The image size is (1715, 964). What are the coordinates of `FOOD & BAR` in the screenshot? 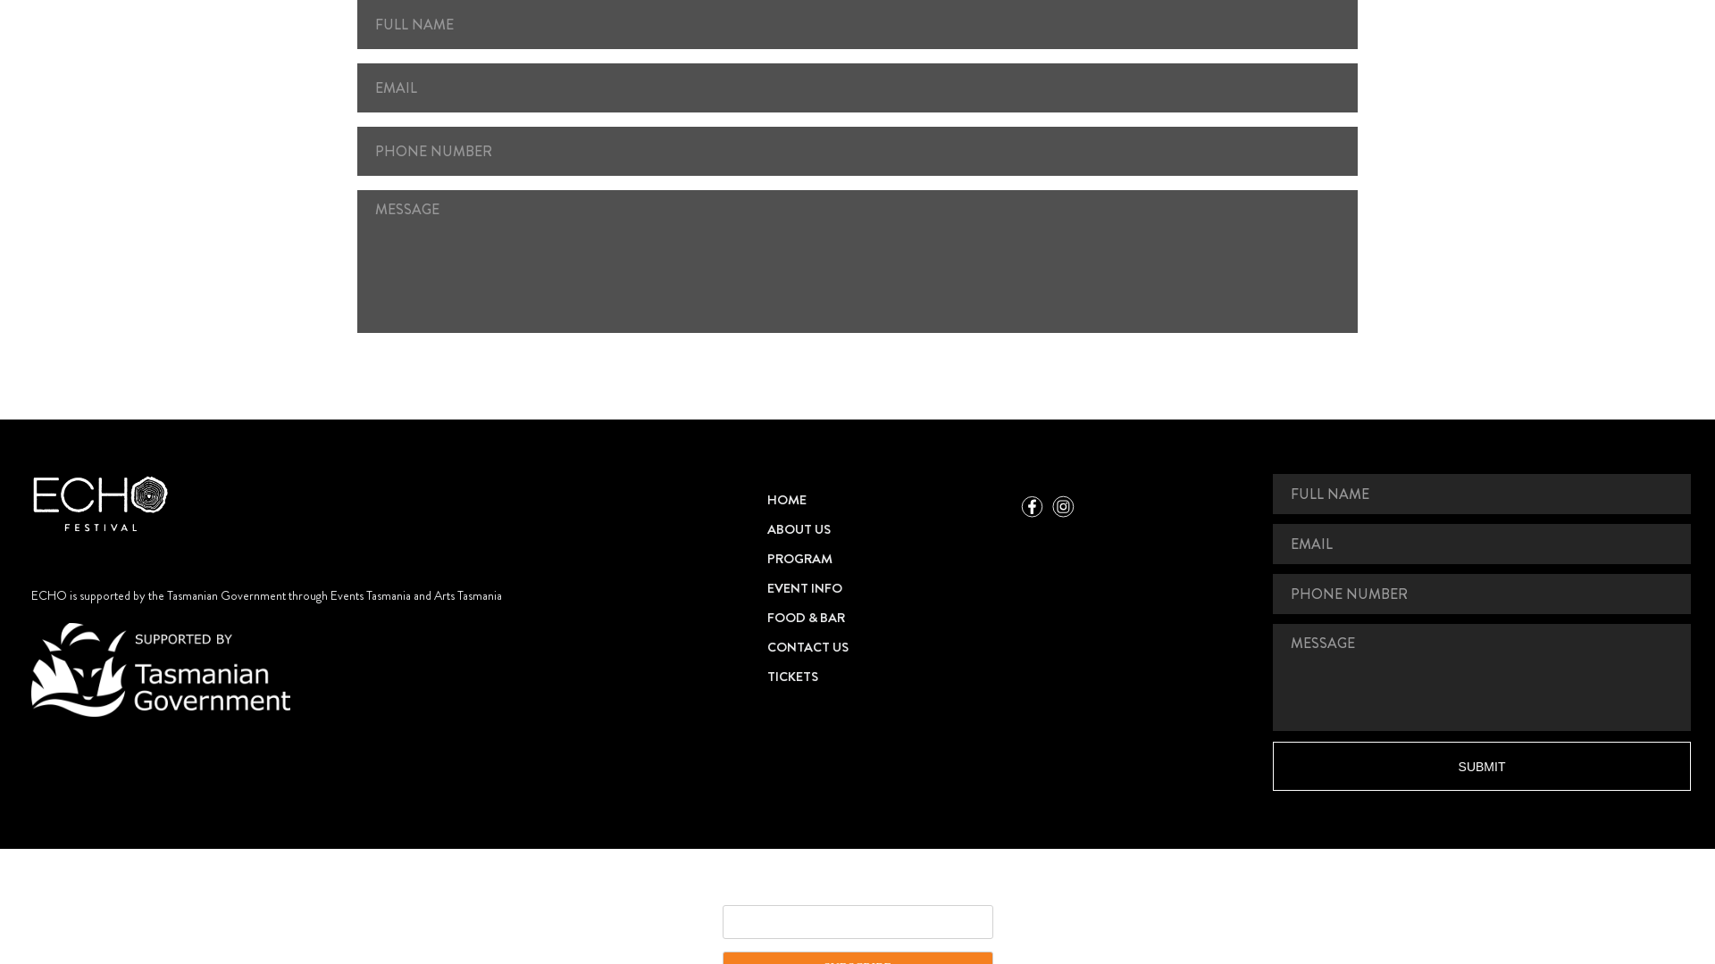 It's located at (886, 618).